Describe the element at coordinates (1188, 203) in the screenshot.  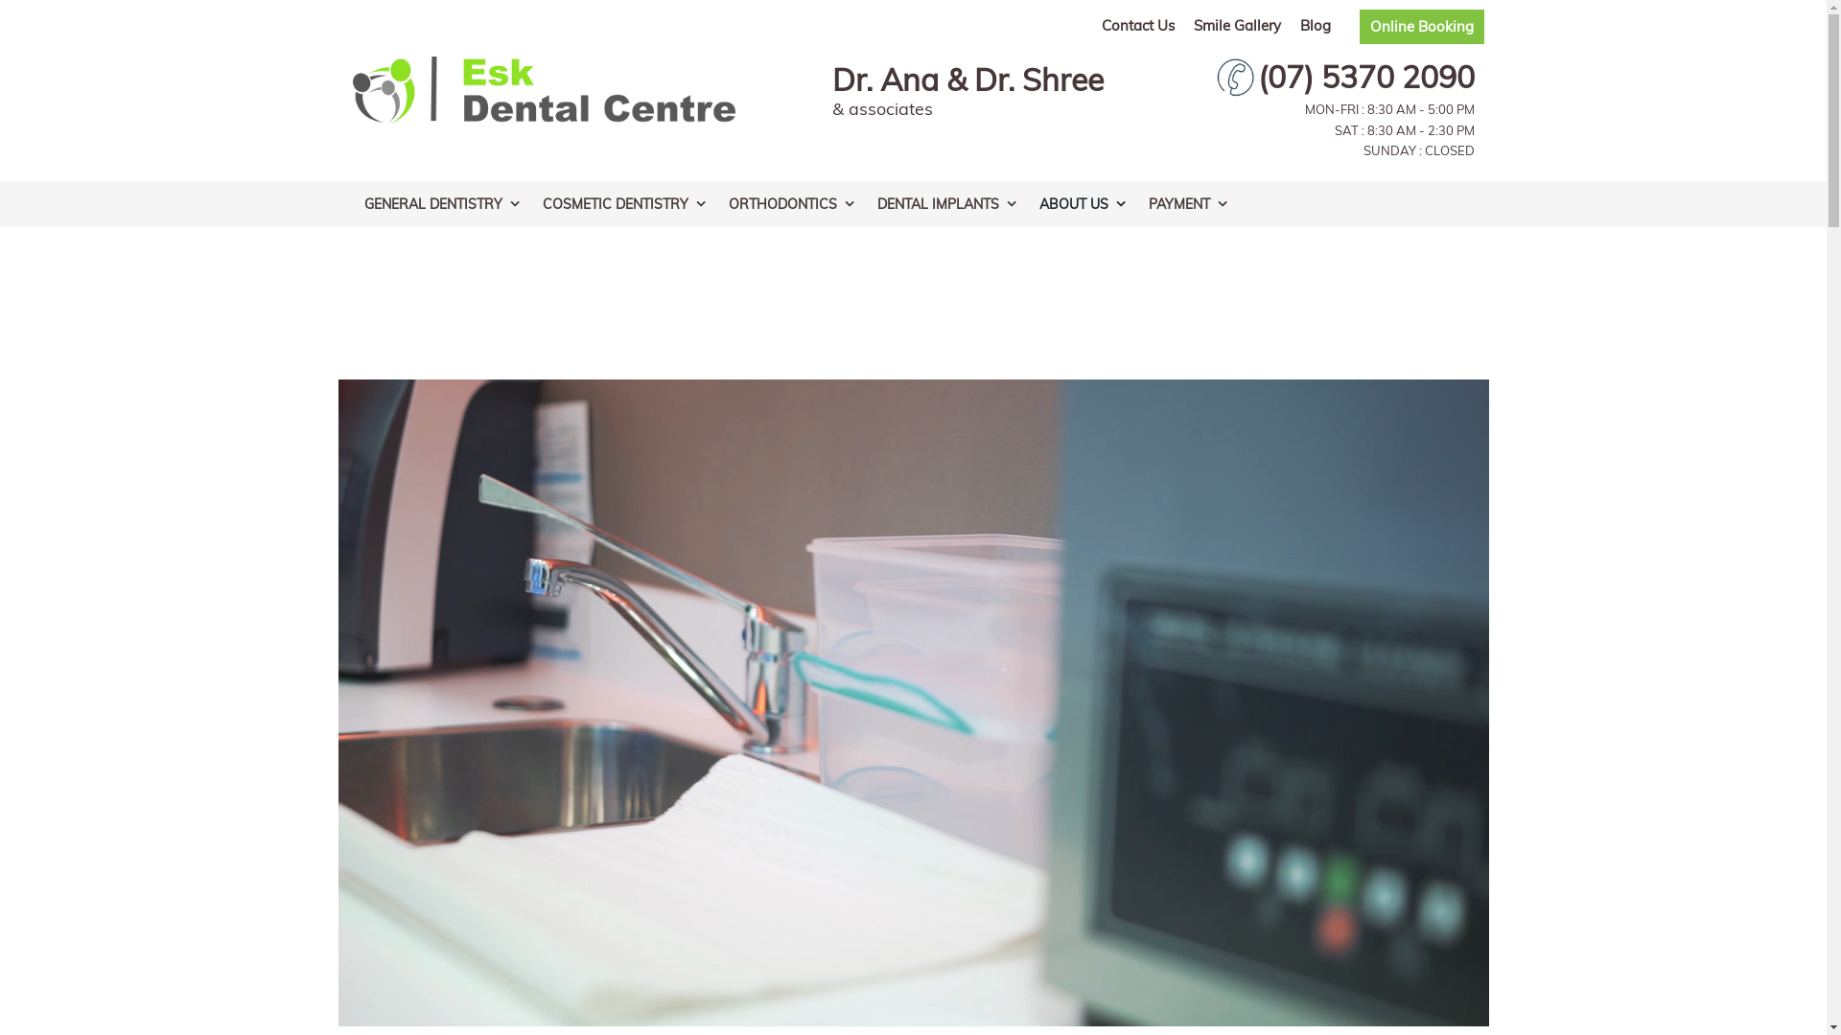
I see `PAYMENT` at that location.